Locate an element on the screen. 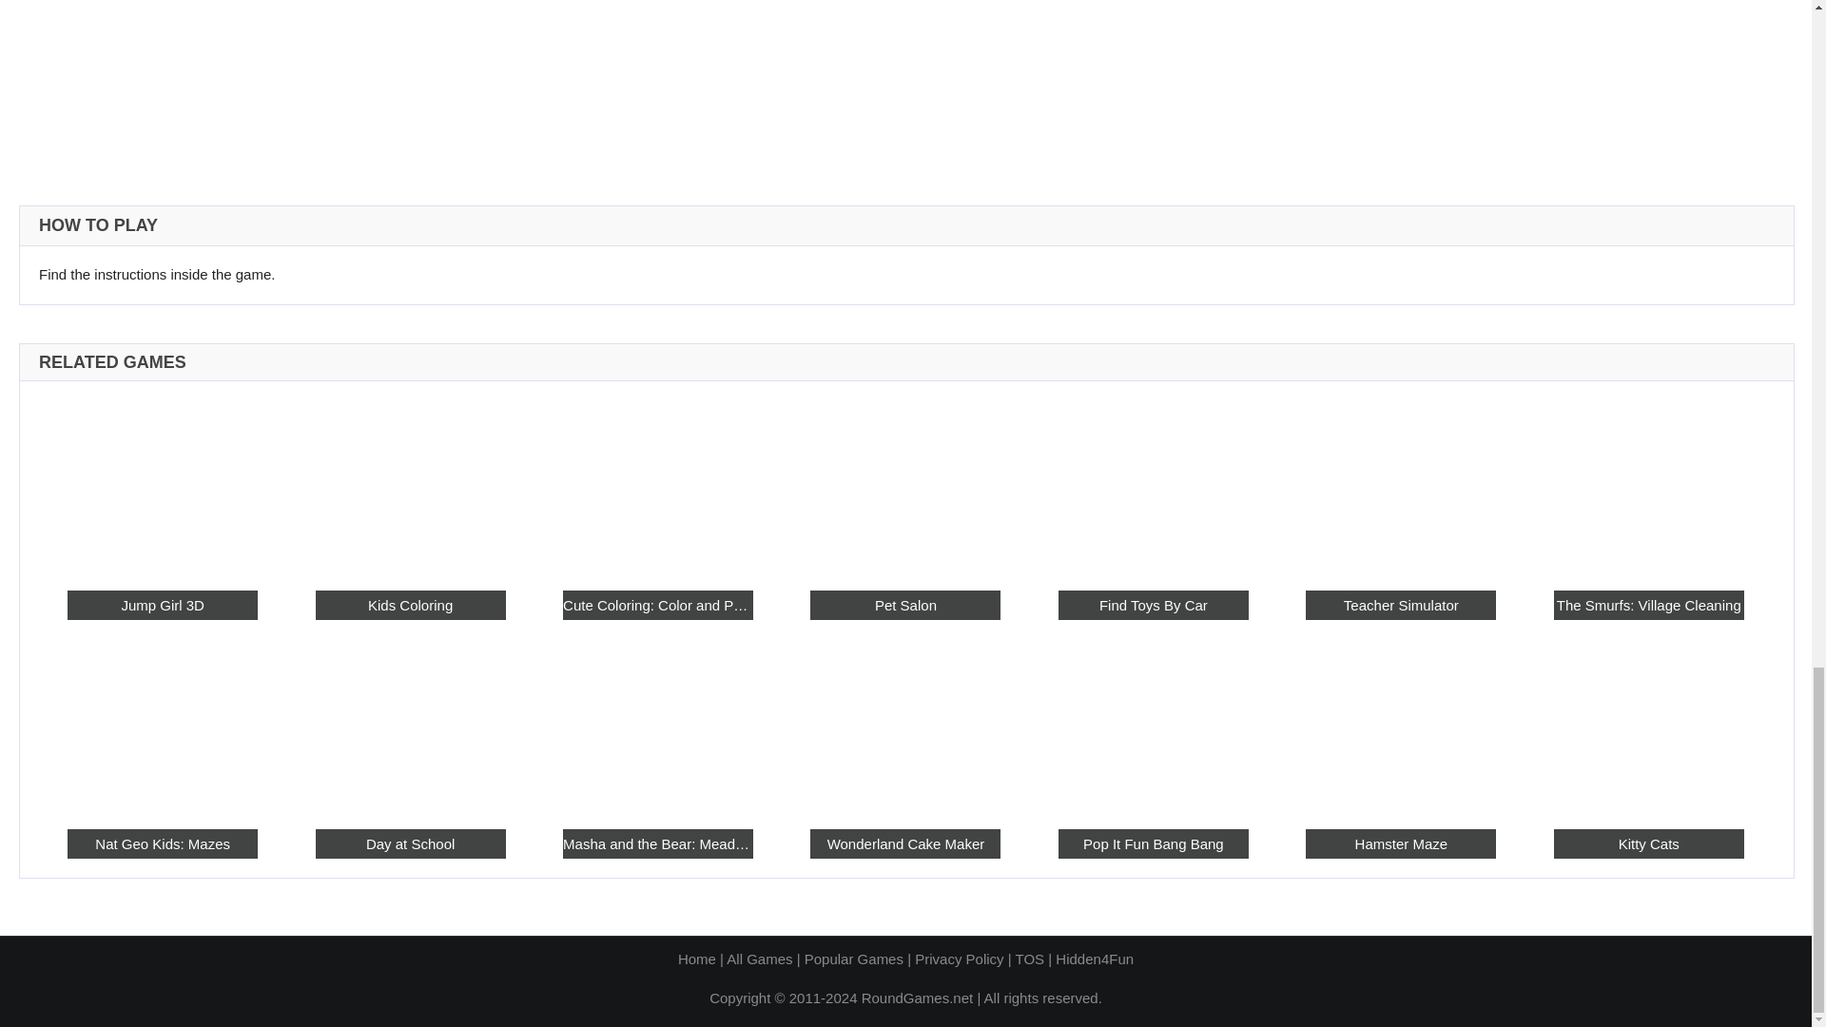 The height and width of the screenshot is (1027, 1826). Cute Coloring: Color and Paint is located at coordinates (657, 605).